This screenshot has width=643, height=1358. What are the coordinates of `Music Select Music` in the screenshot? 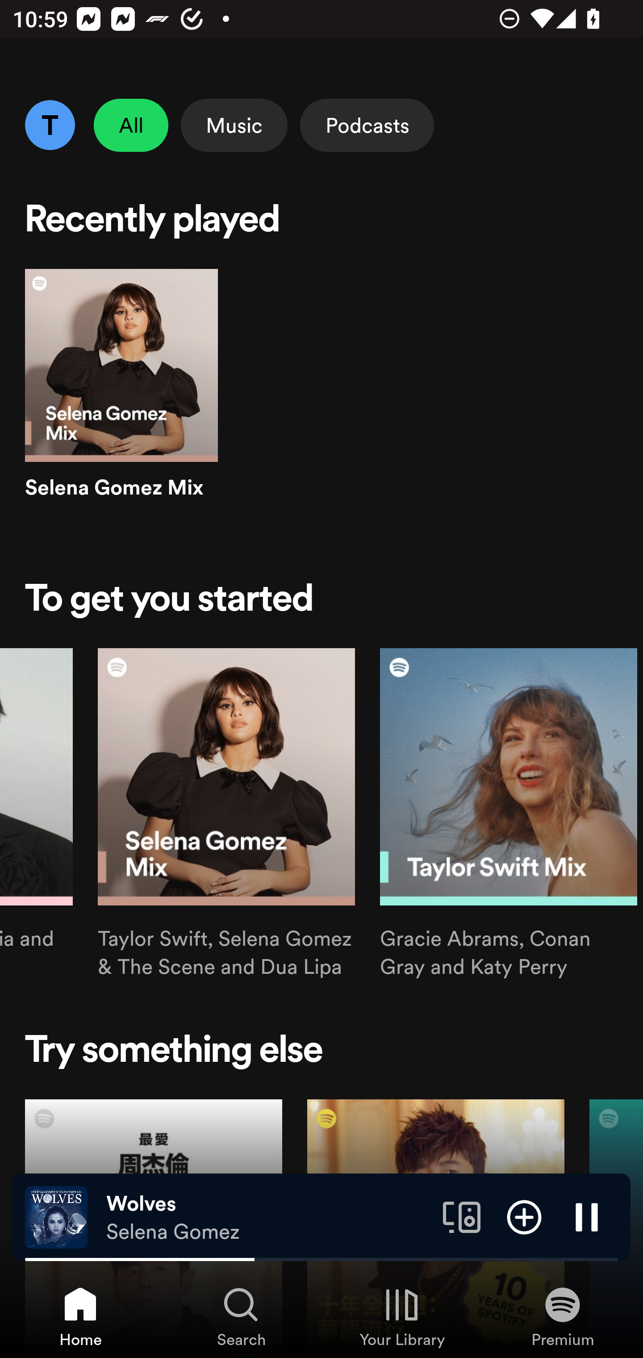 It's located at (234, 125).